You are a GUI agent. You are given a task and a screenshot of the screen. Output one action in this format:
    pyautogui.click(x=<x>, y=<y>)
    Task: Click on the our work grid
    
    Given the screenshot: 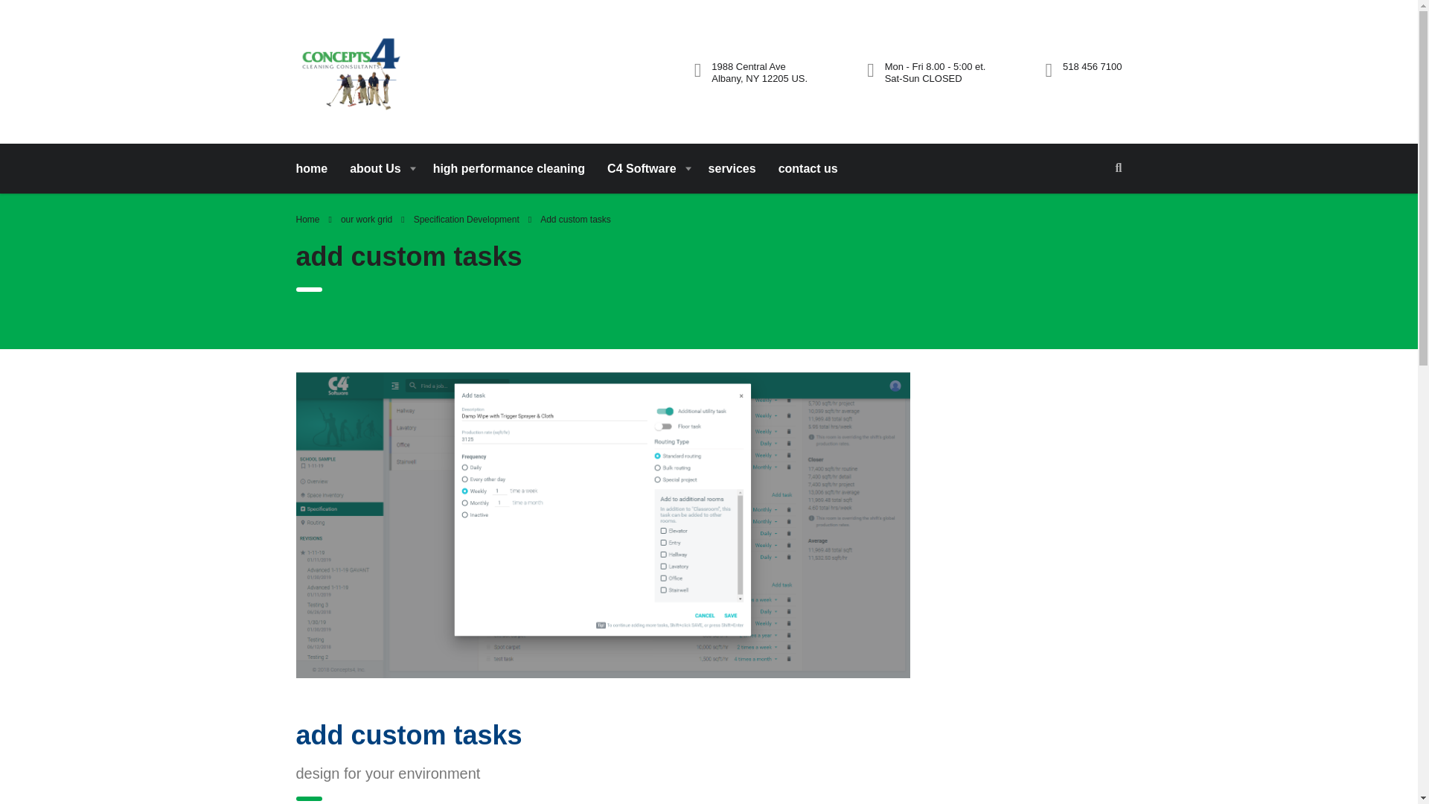 What is the action you would take?
    pyautogui.click(x=366, y=220)
    